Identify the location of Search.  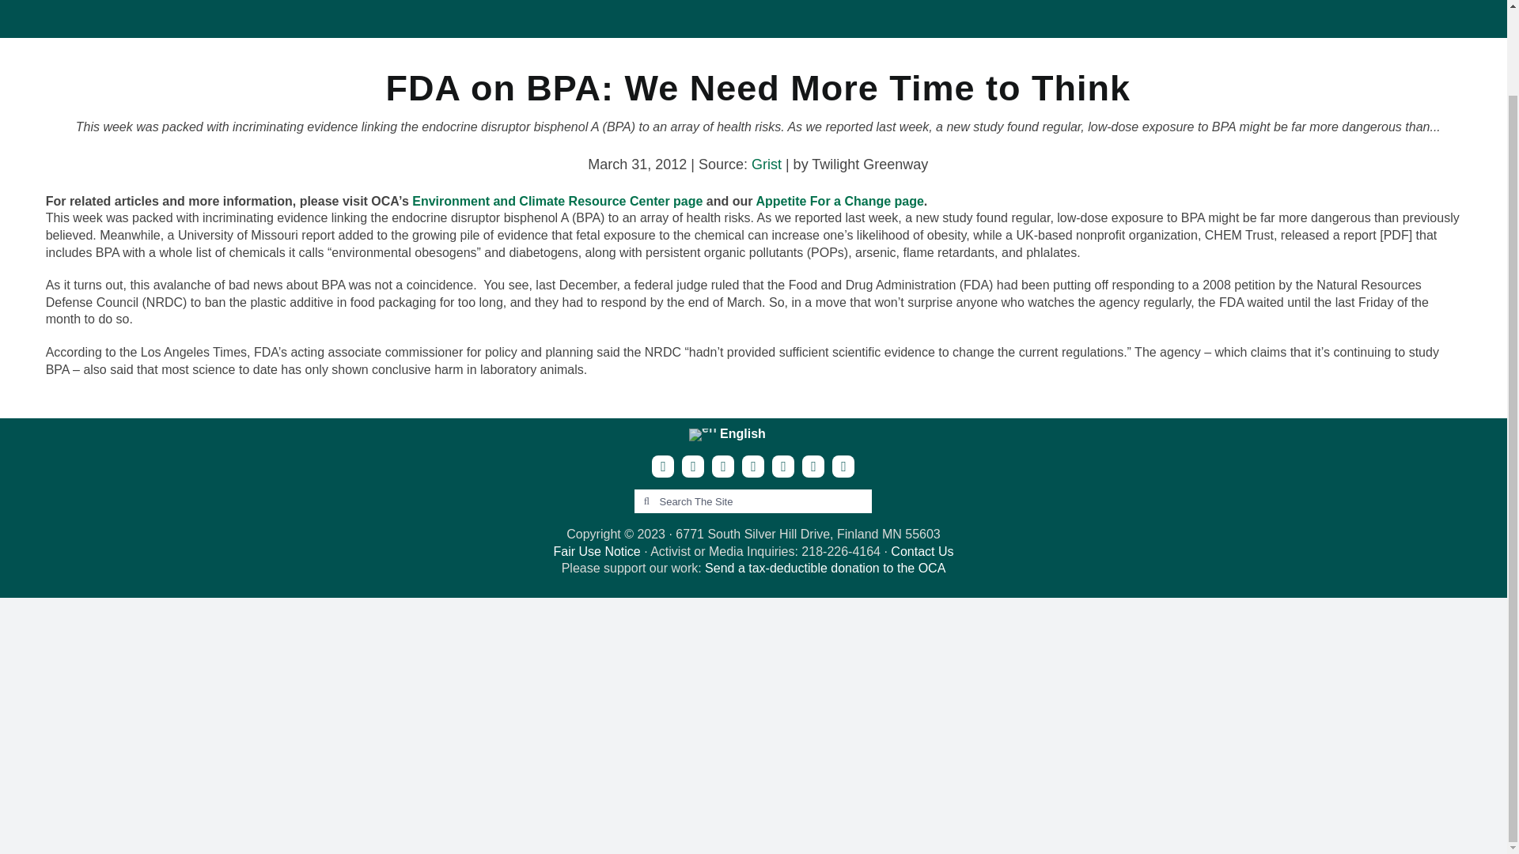
(790, 11).